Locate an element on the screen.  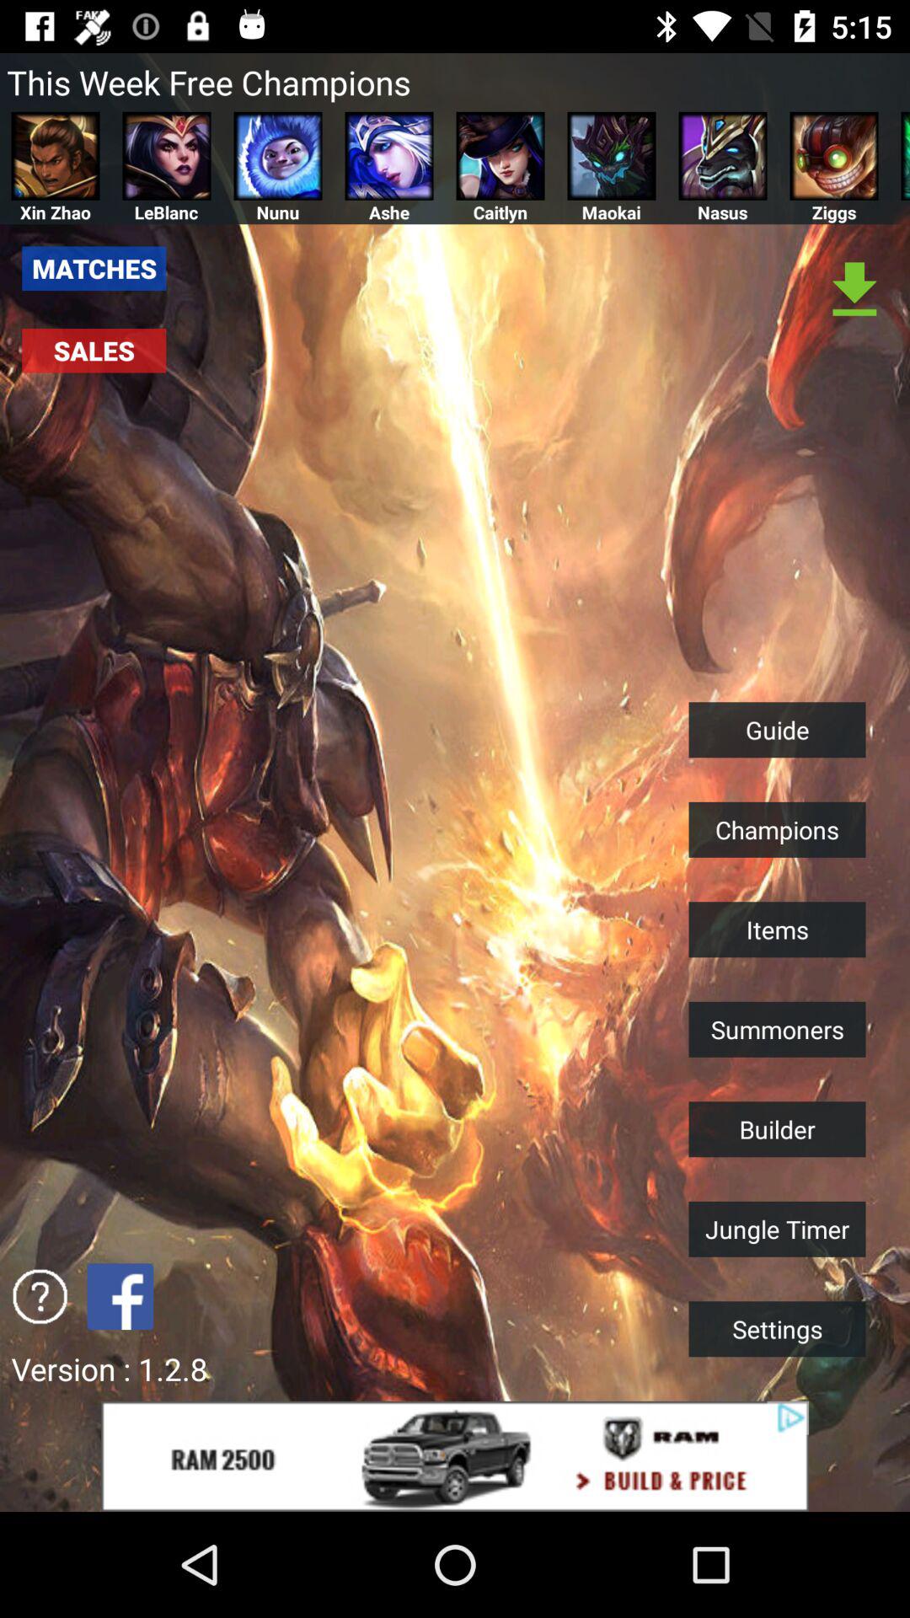
question option is located at coordinates (40, 1296).